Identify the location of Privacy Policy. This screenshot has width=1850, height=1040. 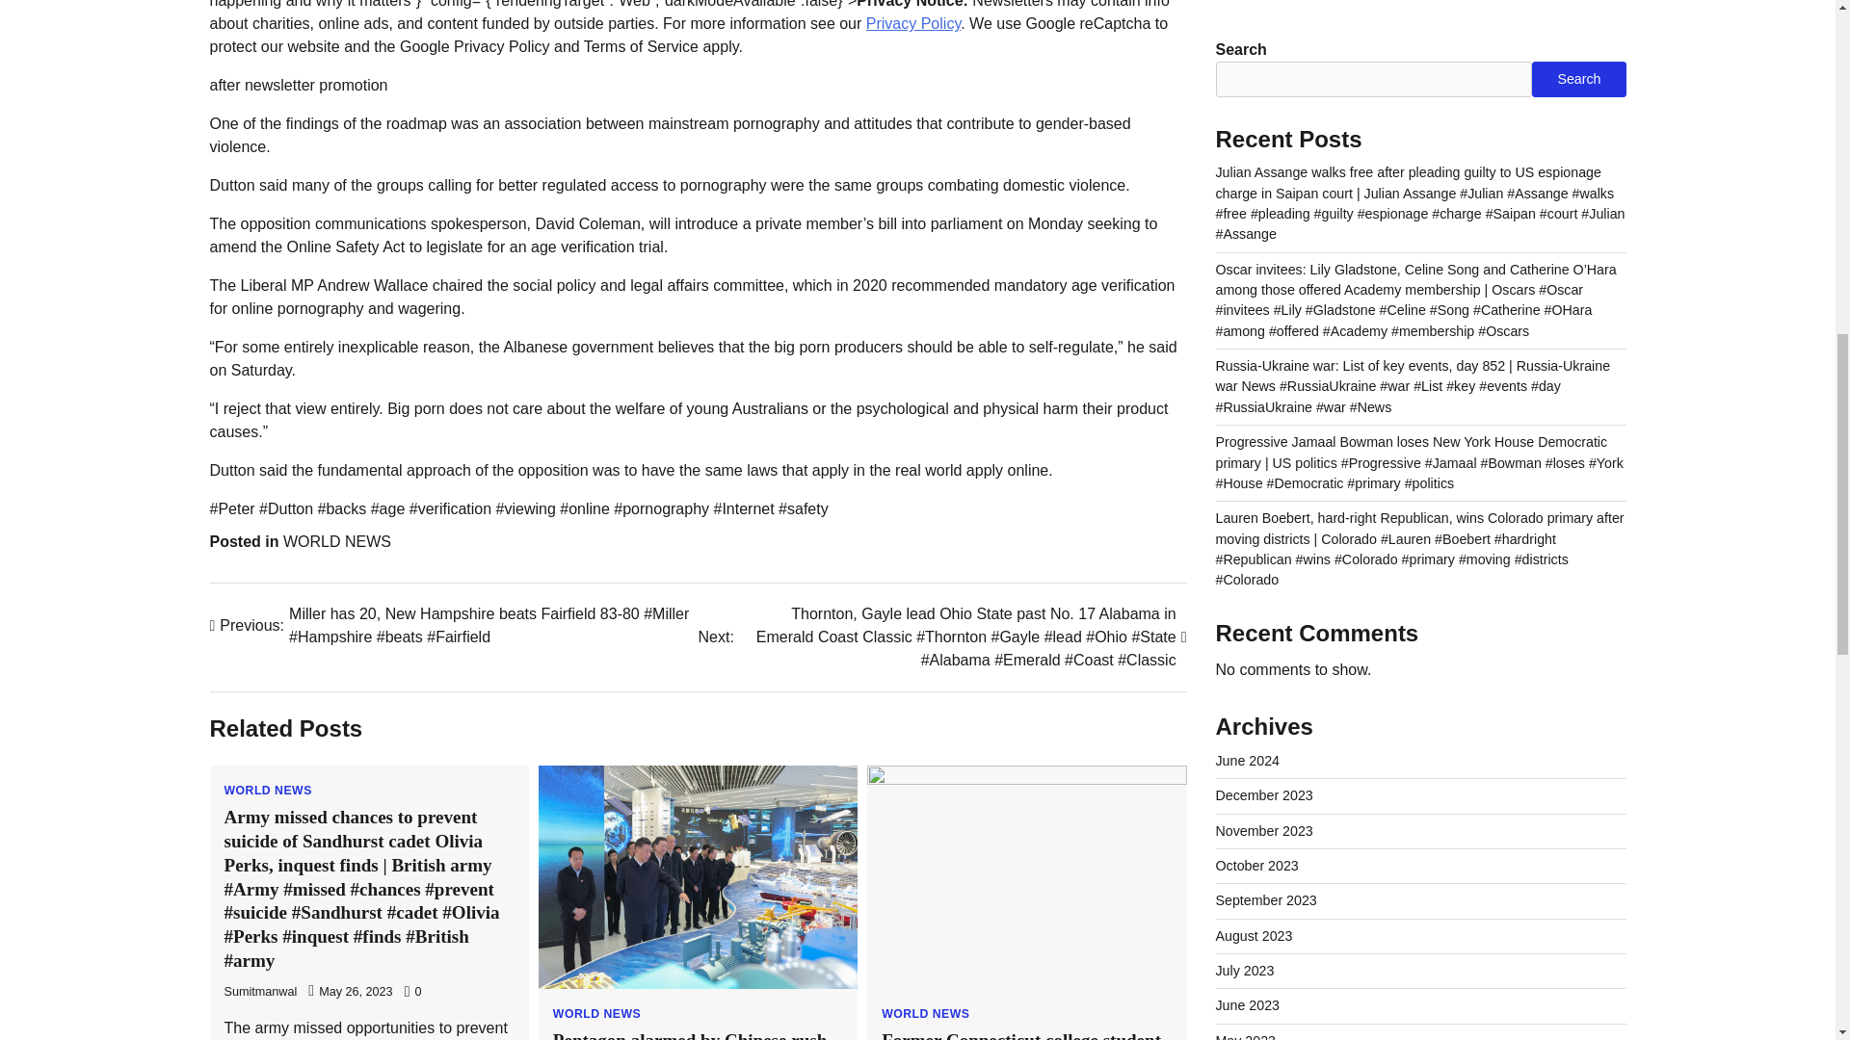
(912, 23).